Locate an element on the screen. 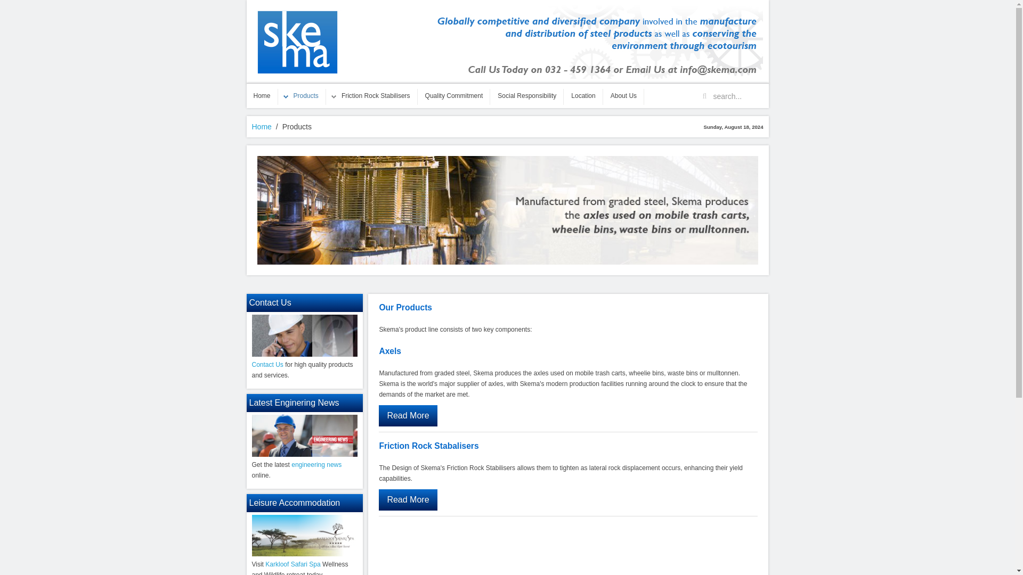  Read More is located at coordinates (407, 416).